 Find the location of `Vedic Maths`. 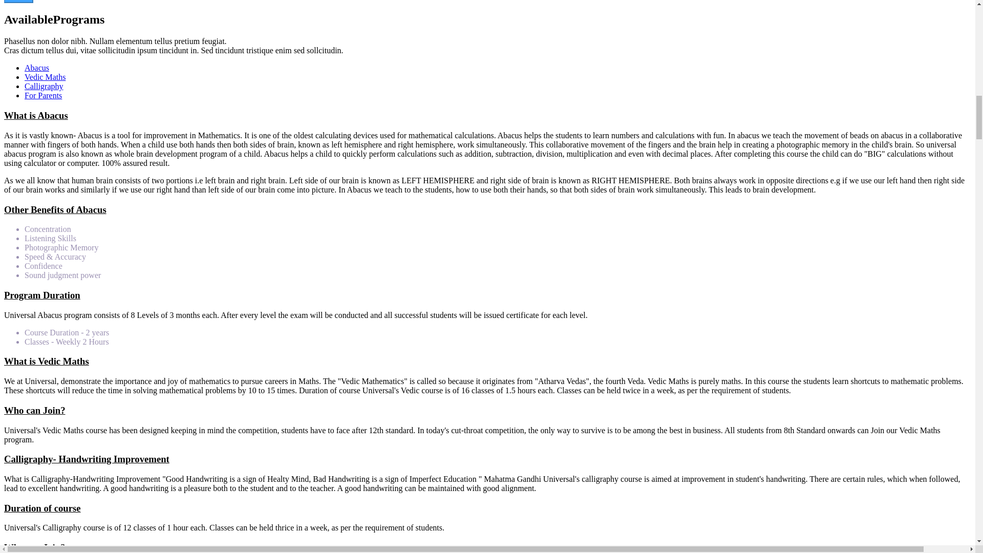

Vedic Maths is located at coordinates (45, 77).